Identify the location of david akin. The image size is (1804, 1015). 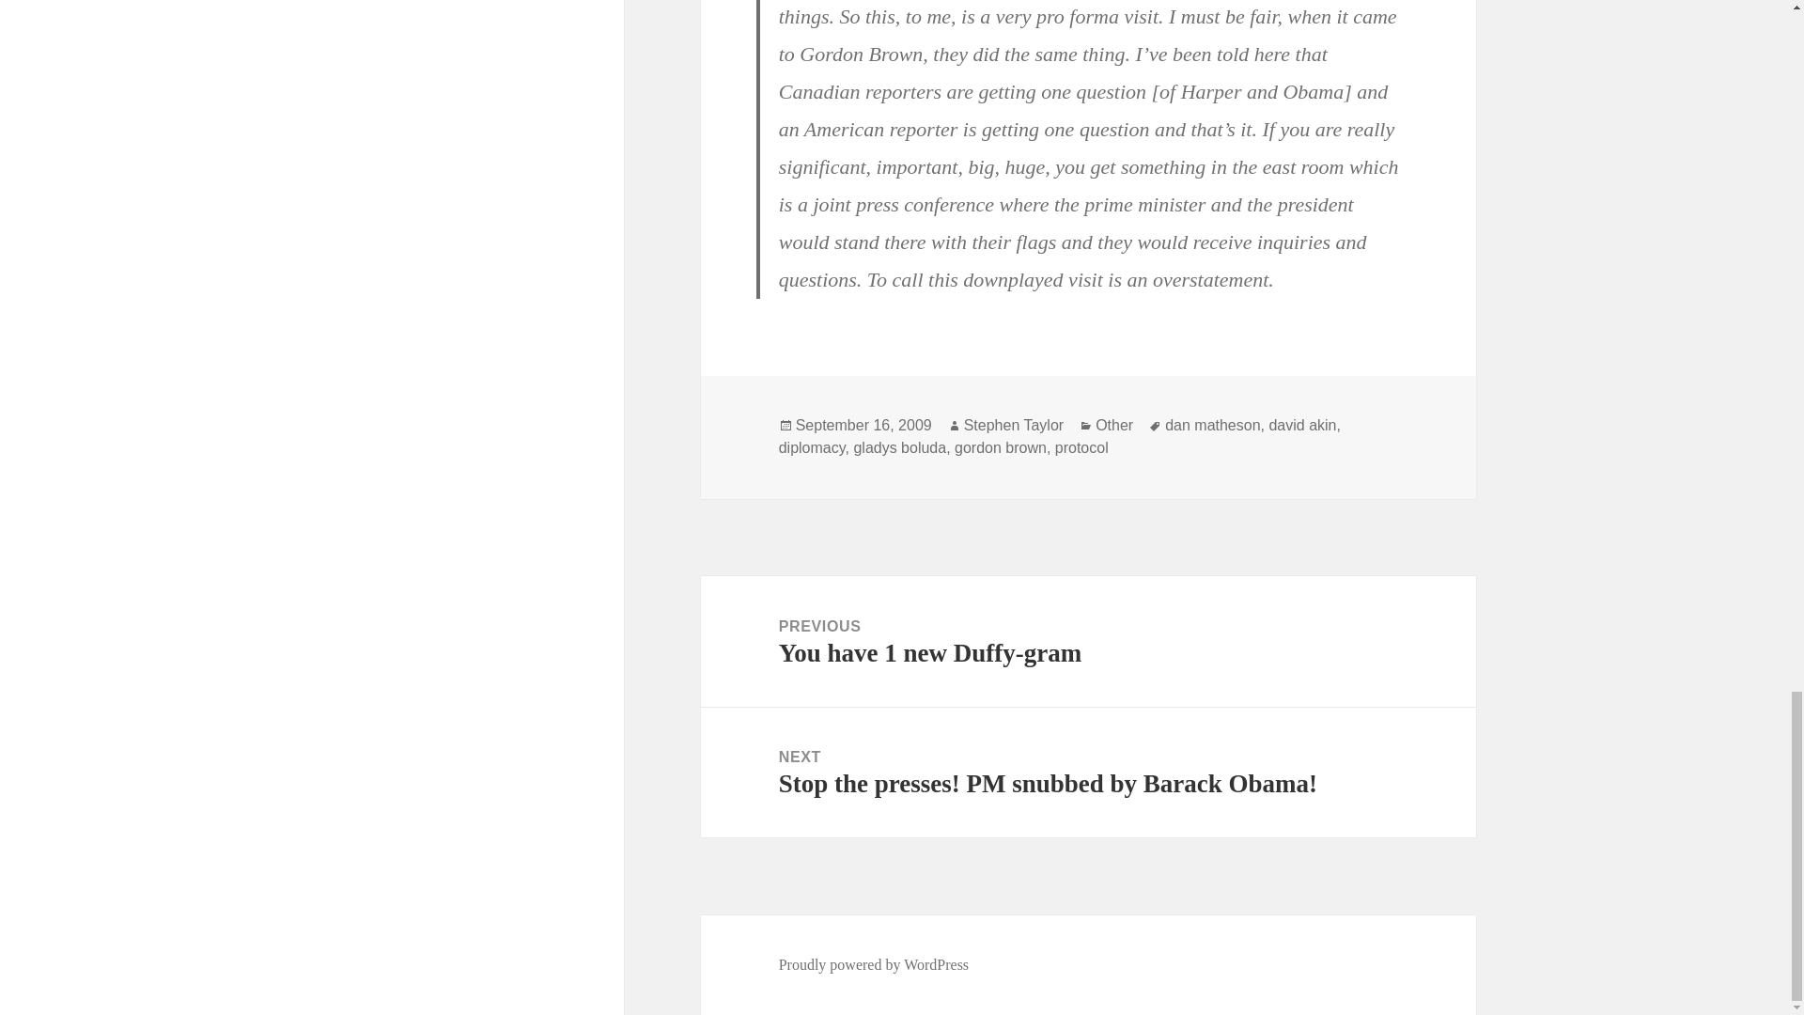
(1082, 447).